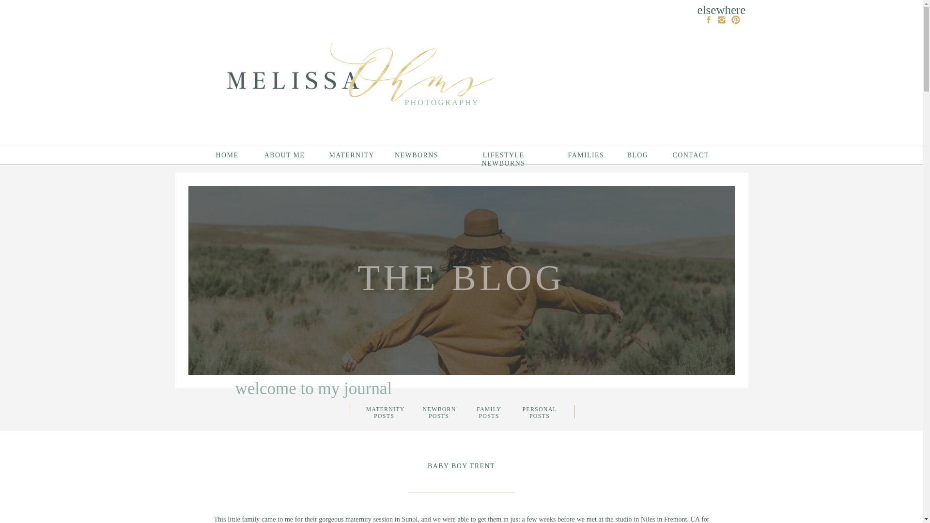 The height and width of the screenshot is (523, 930). I want to click on CONTACT, so click(691, 155).